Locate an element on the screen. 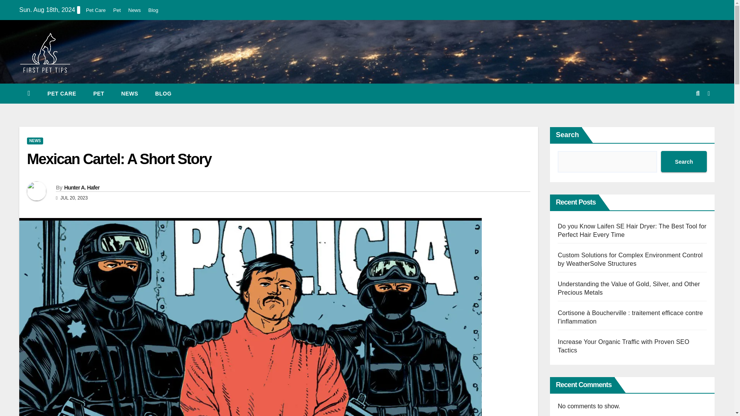 The image size is (740, 416). Pet Care is located at coordinates (96, 10).